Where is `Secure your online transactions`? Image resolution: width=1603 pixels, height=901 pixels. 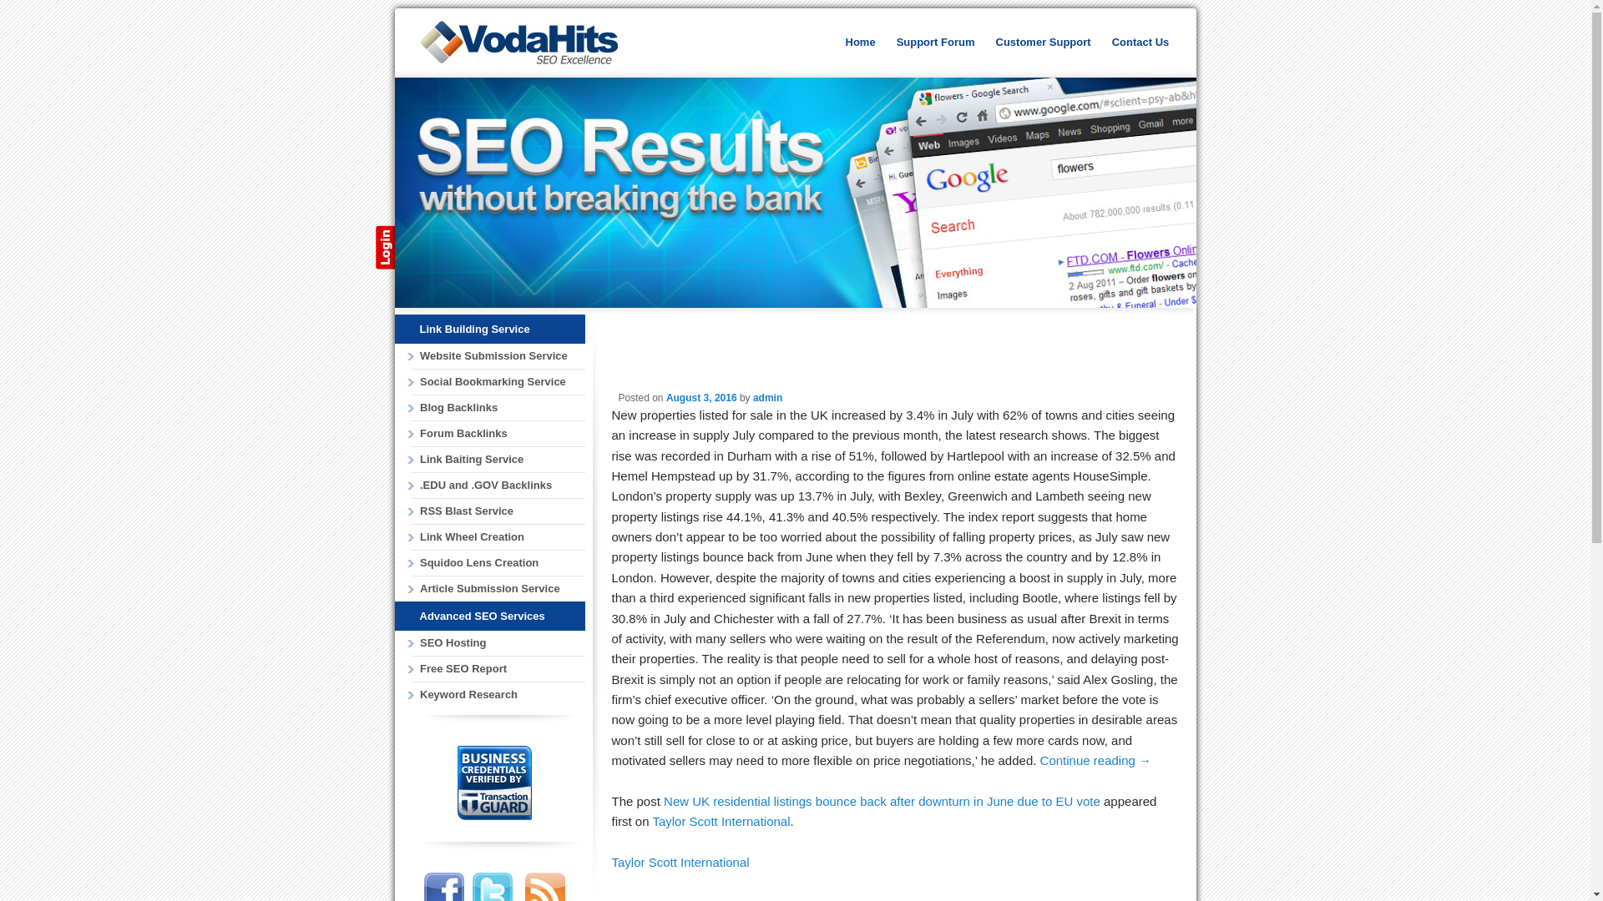 Secure your online transactions is located at coordinates (474, 817).